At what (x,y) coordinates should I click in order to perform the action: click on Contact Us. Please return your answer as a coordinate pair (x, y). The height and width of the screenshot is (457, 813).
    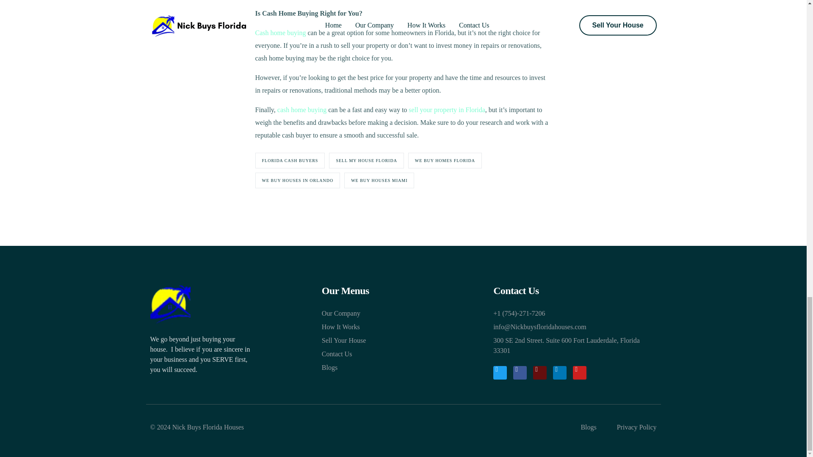
    Looking at the image, I should click on (403, 354).